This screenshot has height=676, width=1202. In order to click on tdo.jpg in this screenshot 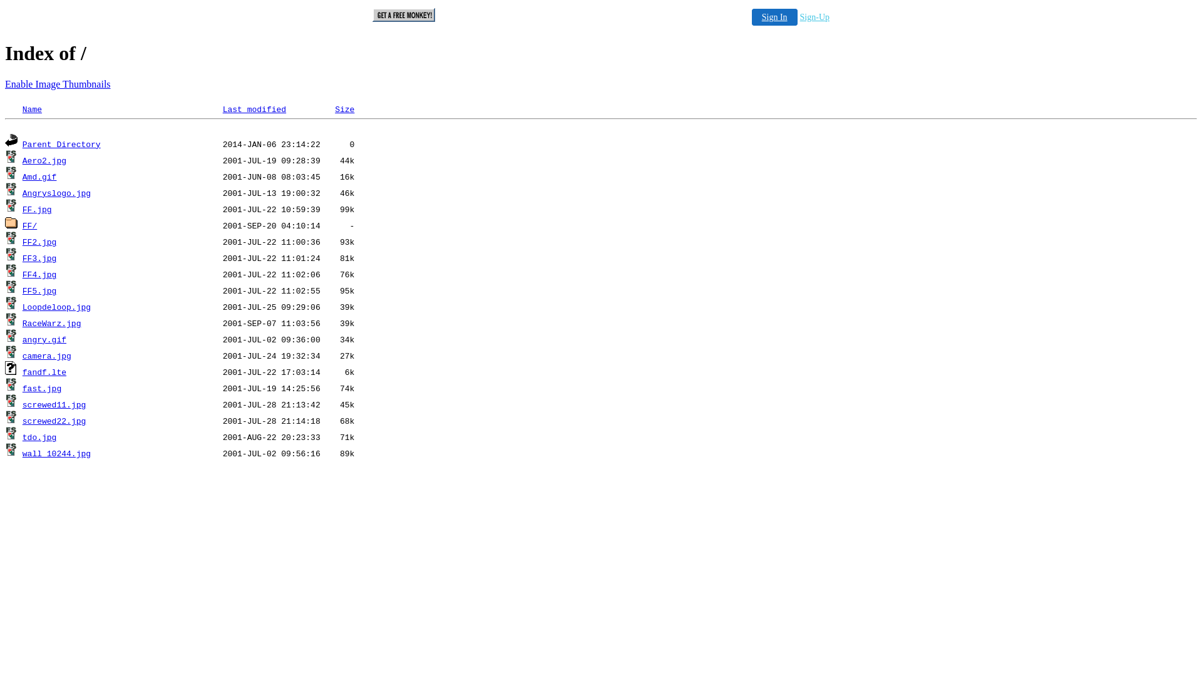, I will do `click(40, 438)`.